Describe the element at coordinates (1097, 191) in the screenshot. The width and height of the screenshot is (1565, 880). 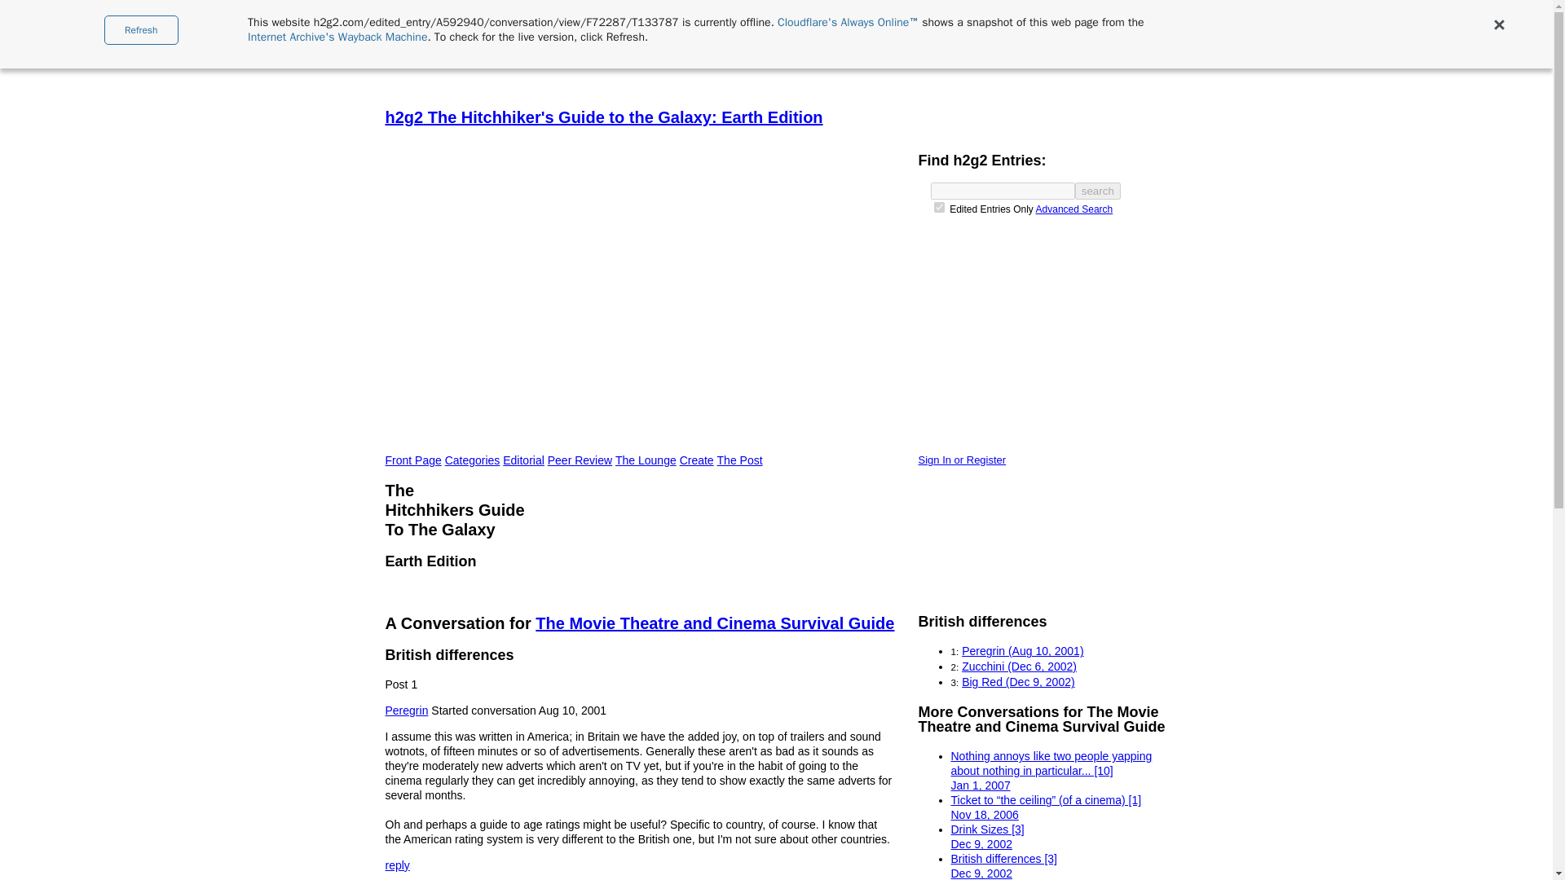
I see `search` at that location.